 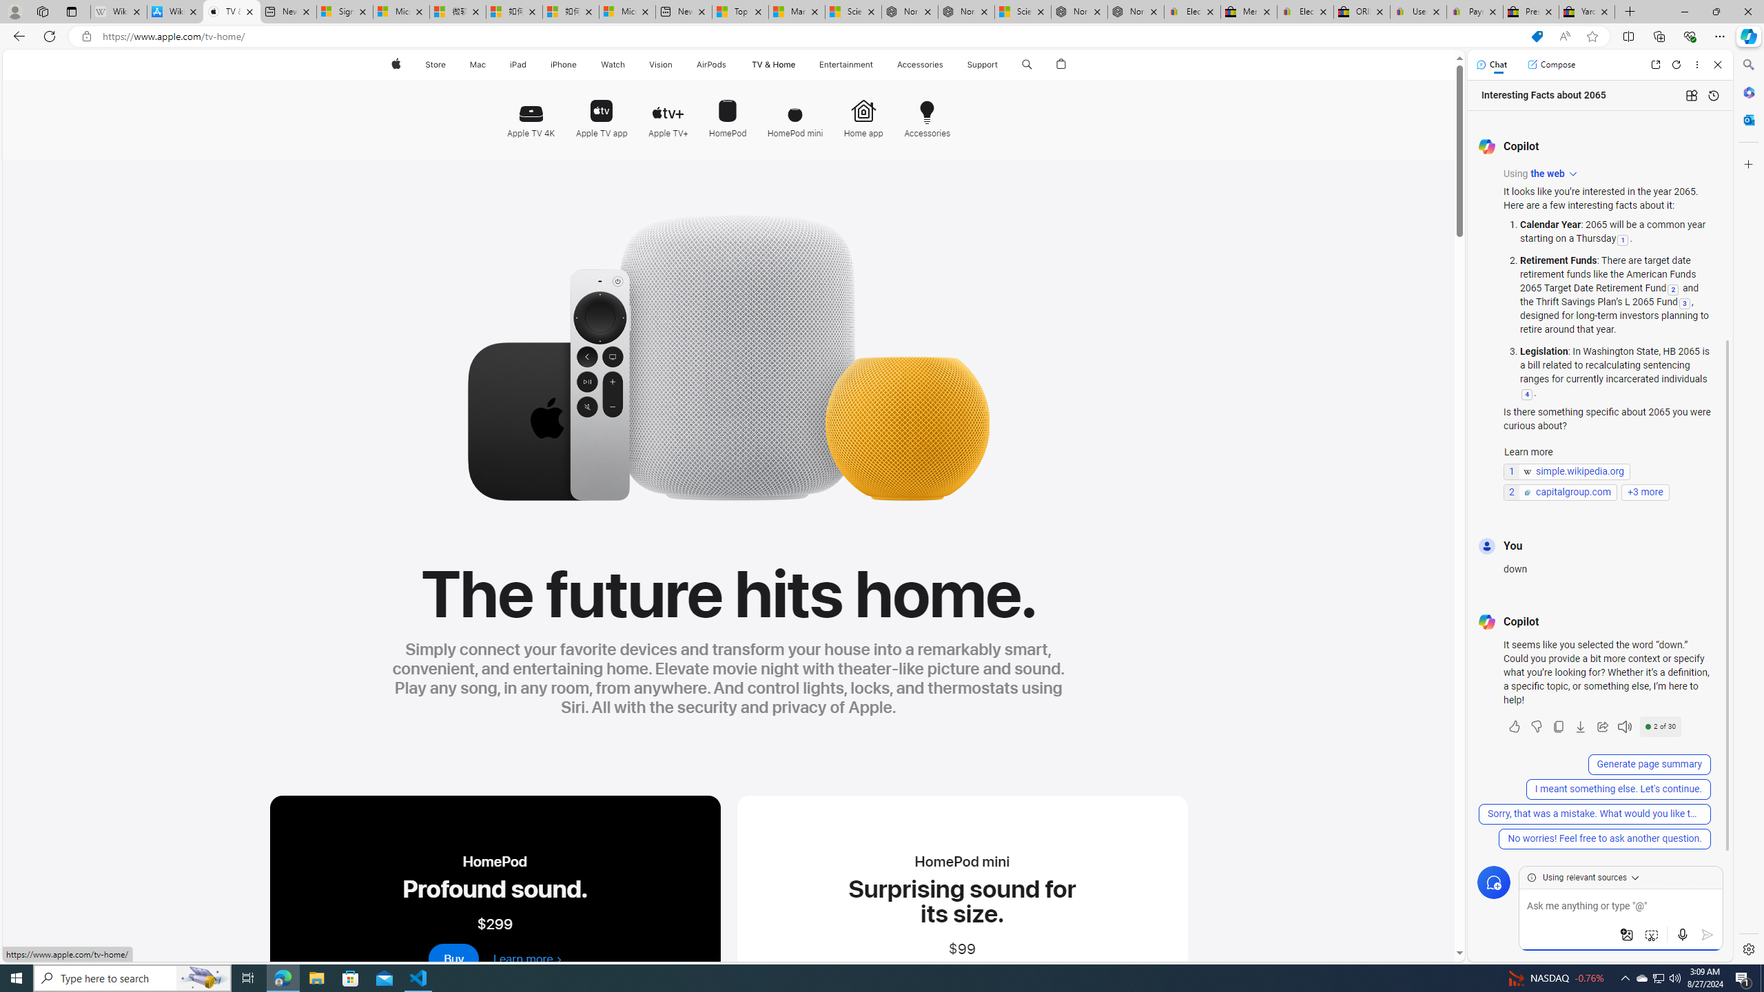 I want to click on Entertainment menu, so click(x=875, y=65).